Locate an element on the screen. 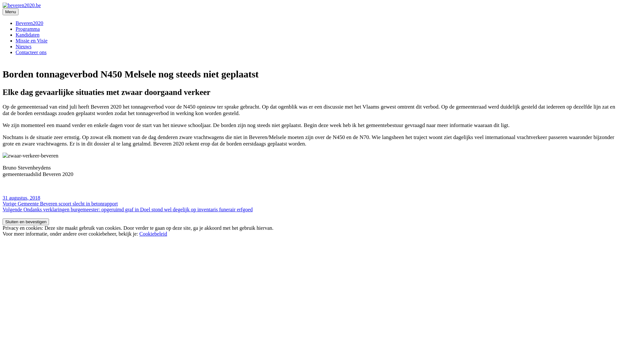 Image resolution: width=623 pixels, height=350 pixels. Kandidaten is located at coordinates (28, 35).